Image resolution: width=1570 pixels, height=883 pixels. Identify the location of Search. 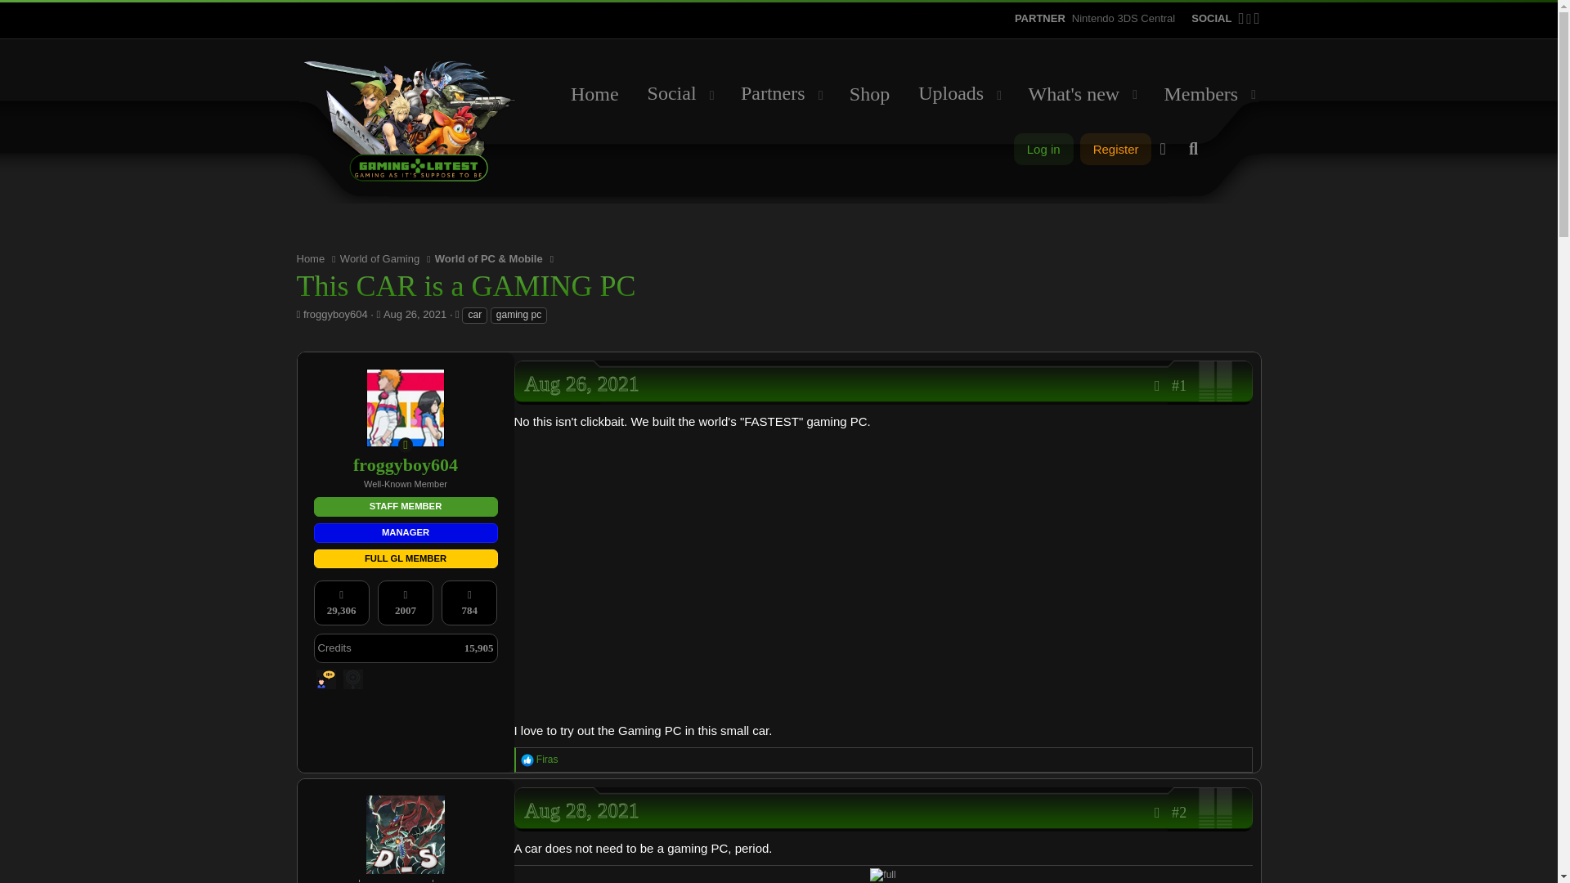
(916, 93).